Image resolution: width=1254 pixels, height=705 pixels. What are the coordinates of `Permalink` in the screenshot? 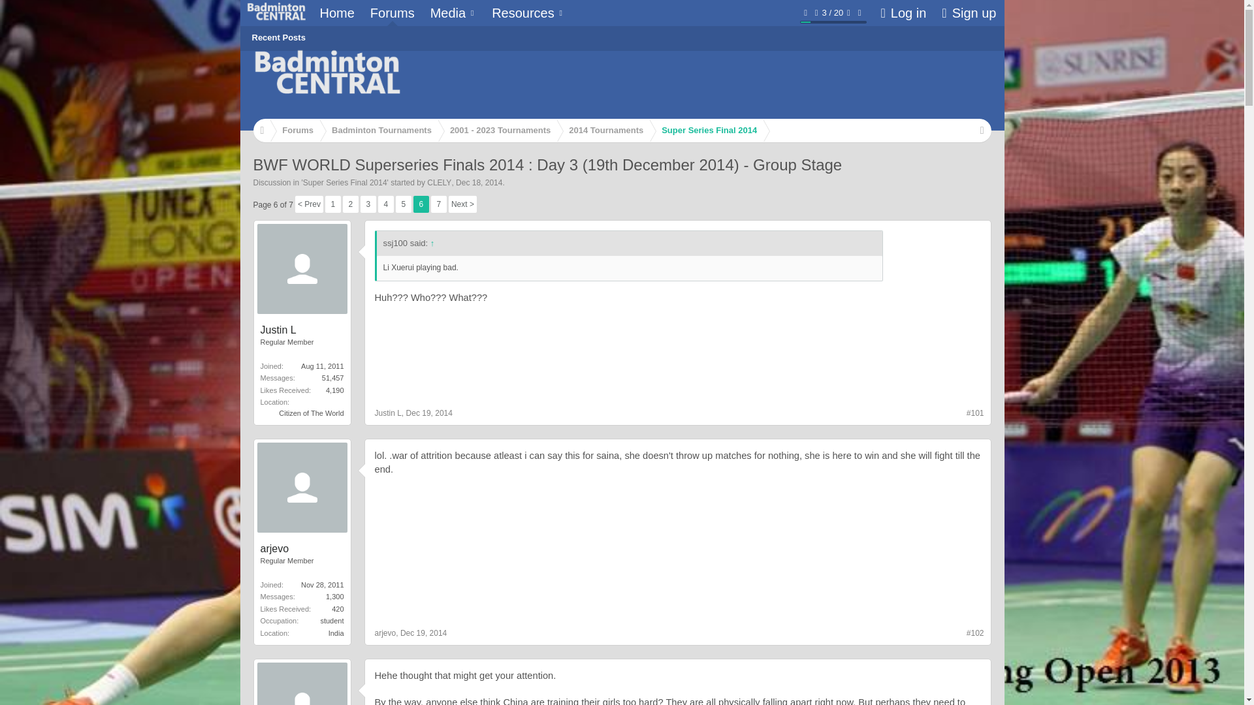 It's located at (423, 633).